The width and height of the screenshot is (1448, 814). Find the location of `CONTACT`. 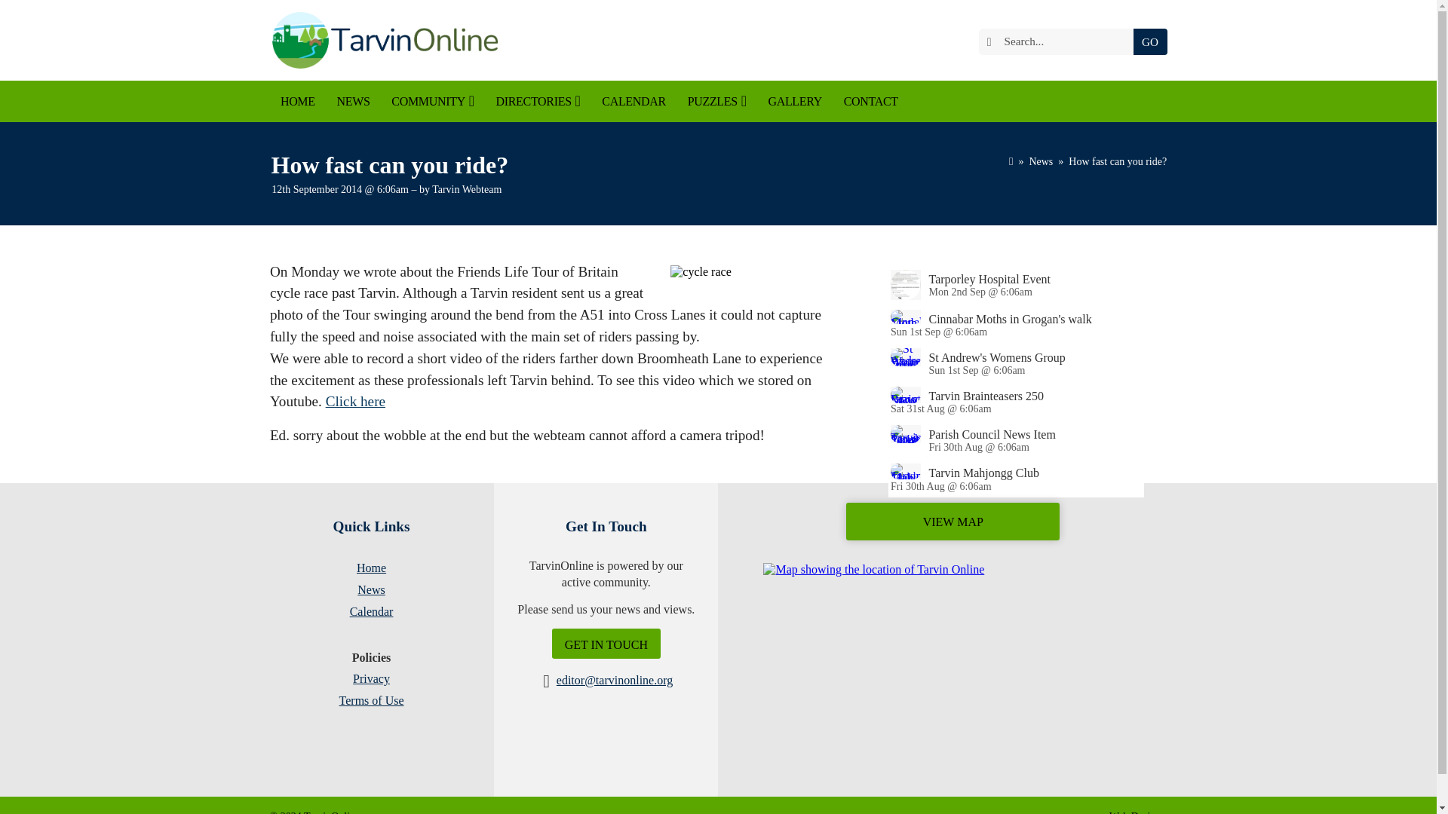

CONTACT is located at coordinates (870, 101).